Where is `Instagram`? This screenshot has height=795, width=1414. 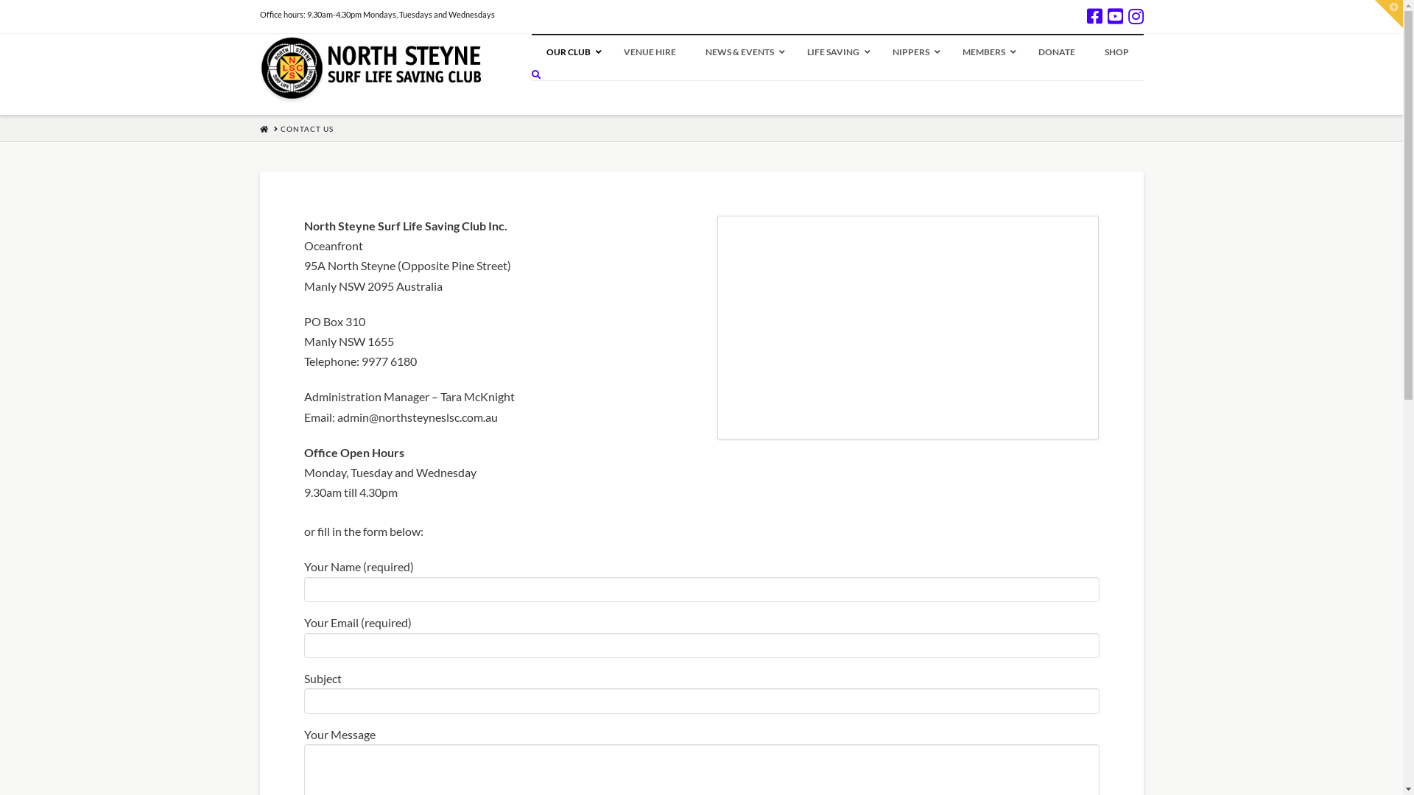
Instagram is located at coordinates (1136, 16).